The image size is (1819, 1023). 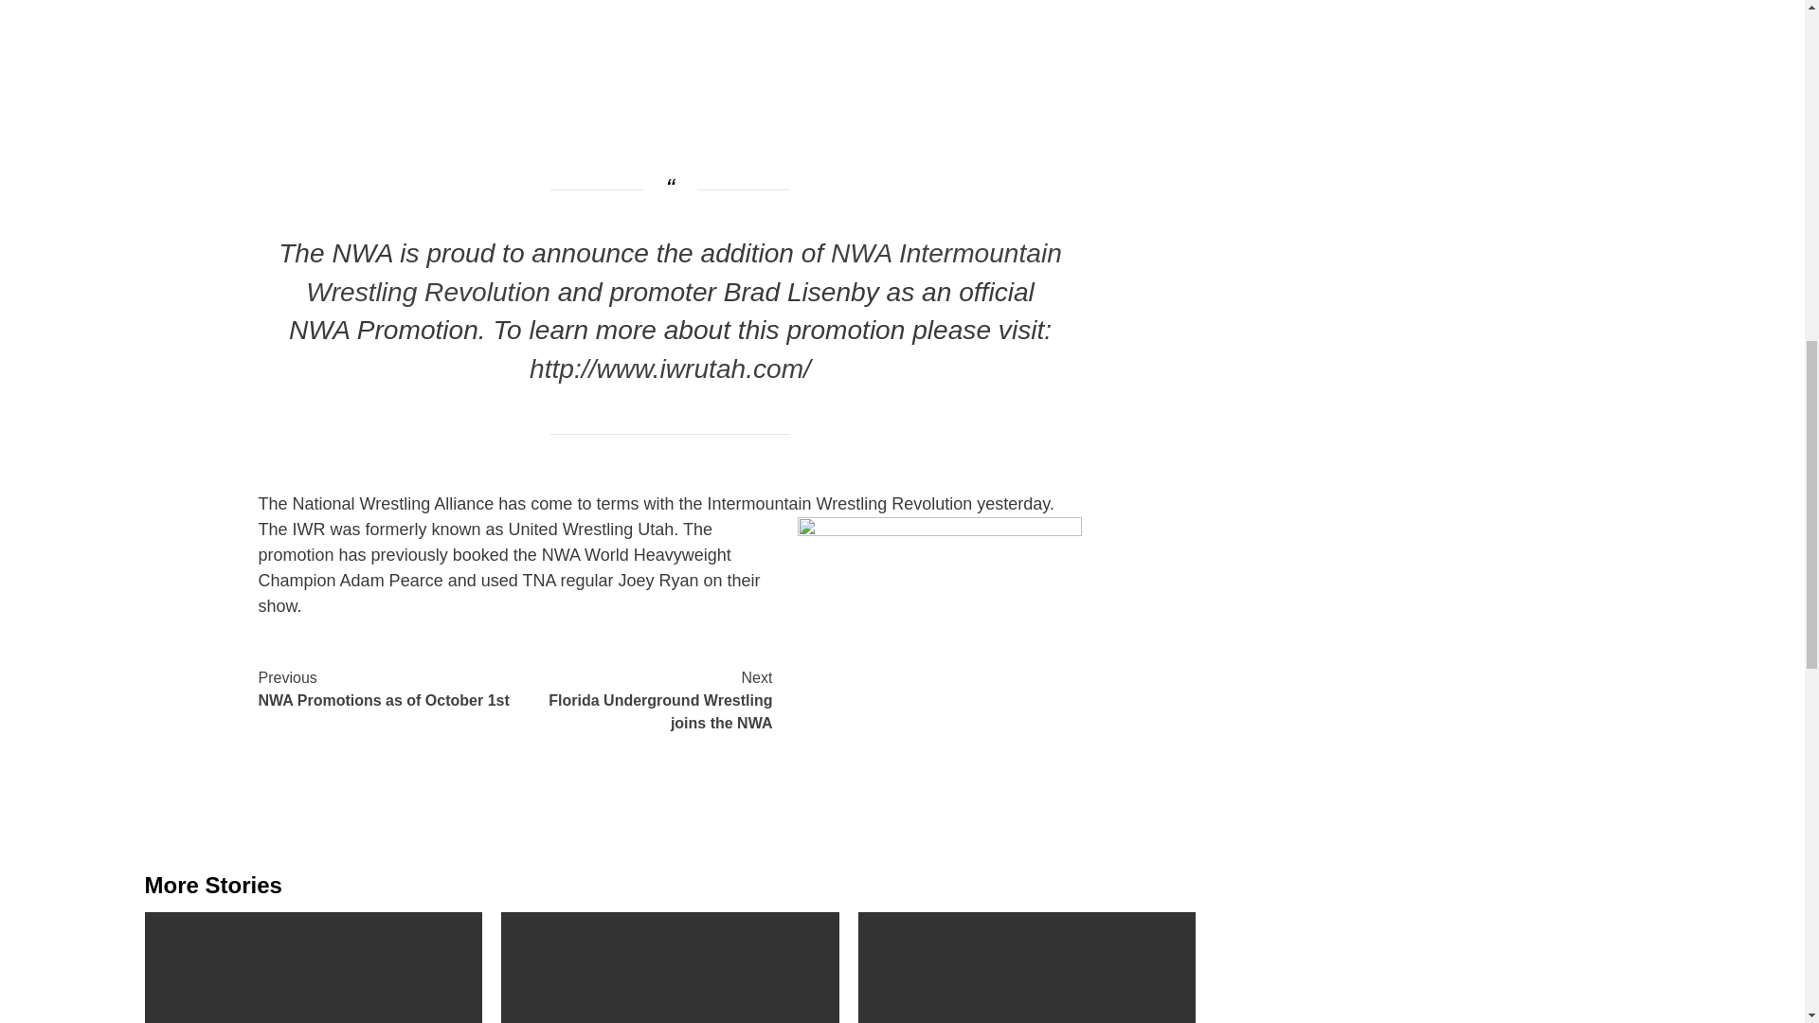 What do you see at coordinates (940, 594) in the screenshot?
I see `IWR` at bounding box center [940, 594].